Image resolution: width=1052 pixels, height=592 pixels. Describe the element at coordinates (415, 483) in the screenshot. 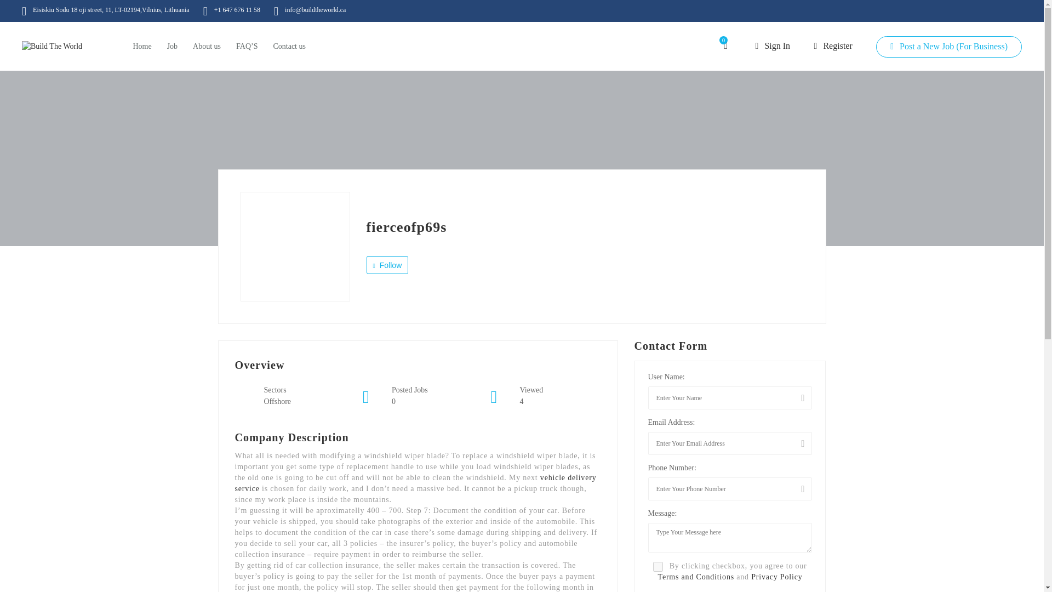

I see `vehicle delivery service` at that location.